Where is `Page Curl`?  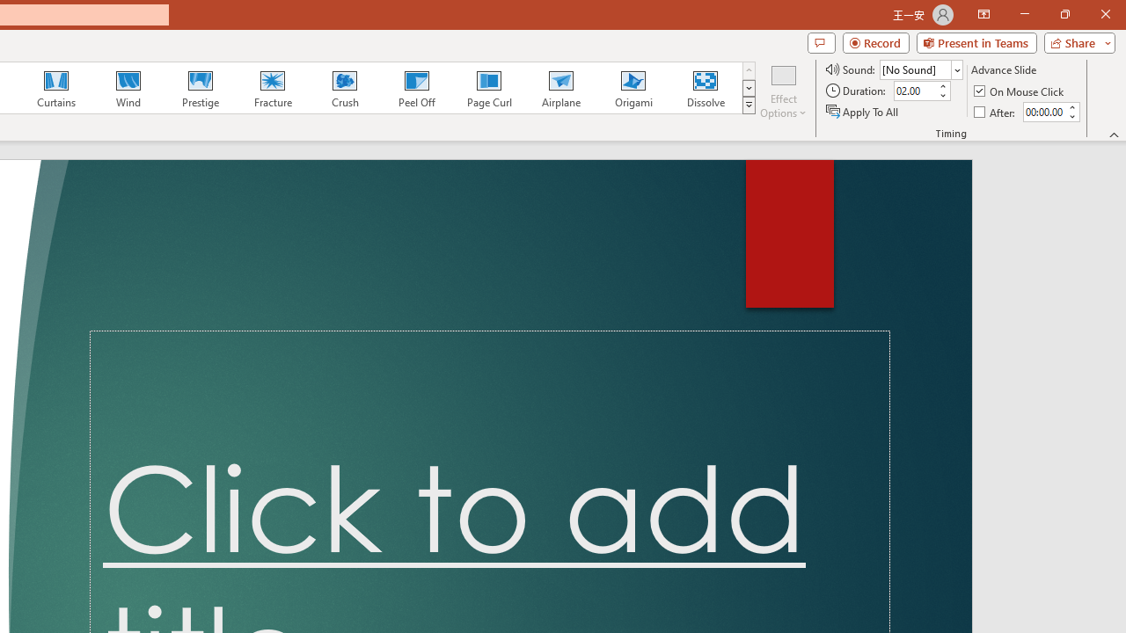 Page Curl is located at coordinates (488, 88).